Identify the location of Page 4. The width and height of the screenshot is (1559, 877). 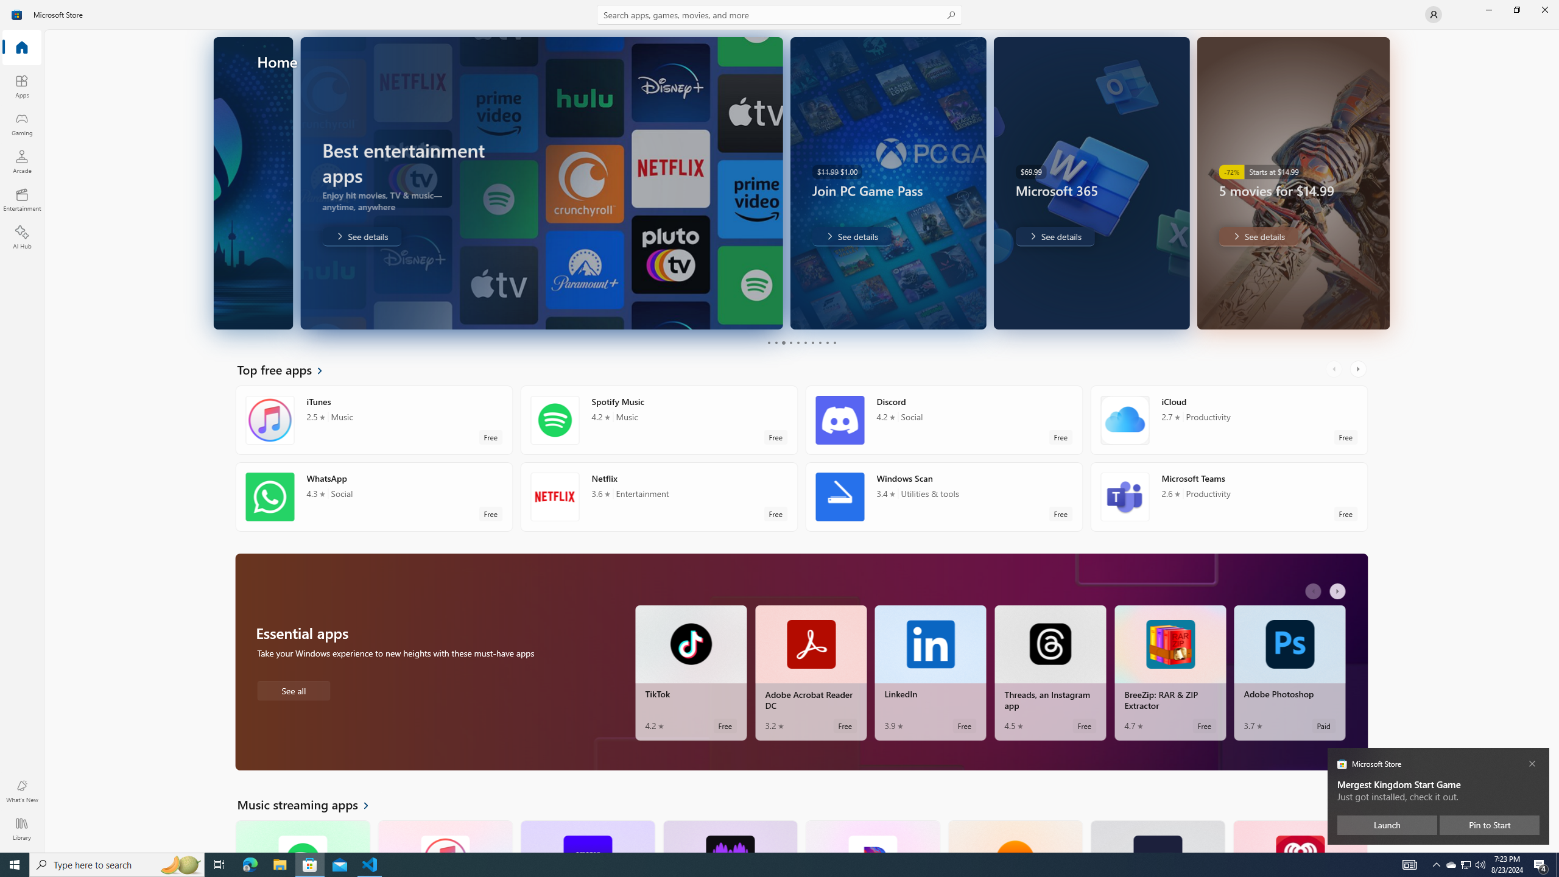
(790, 342).